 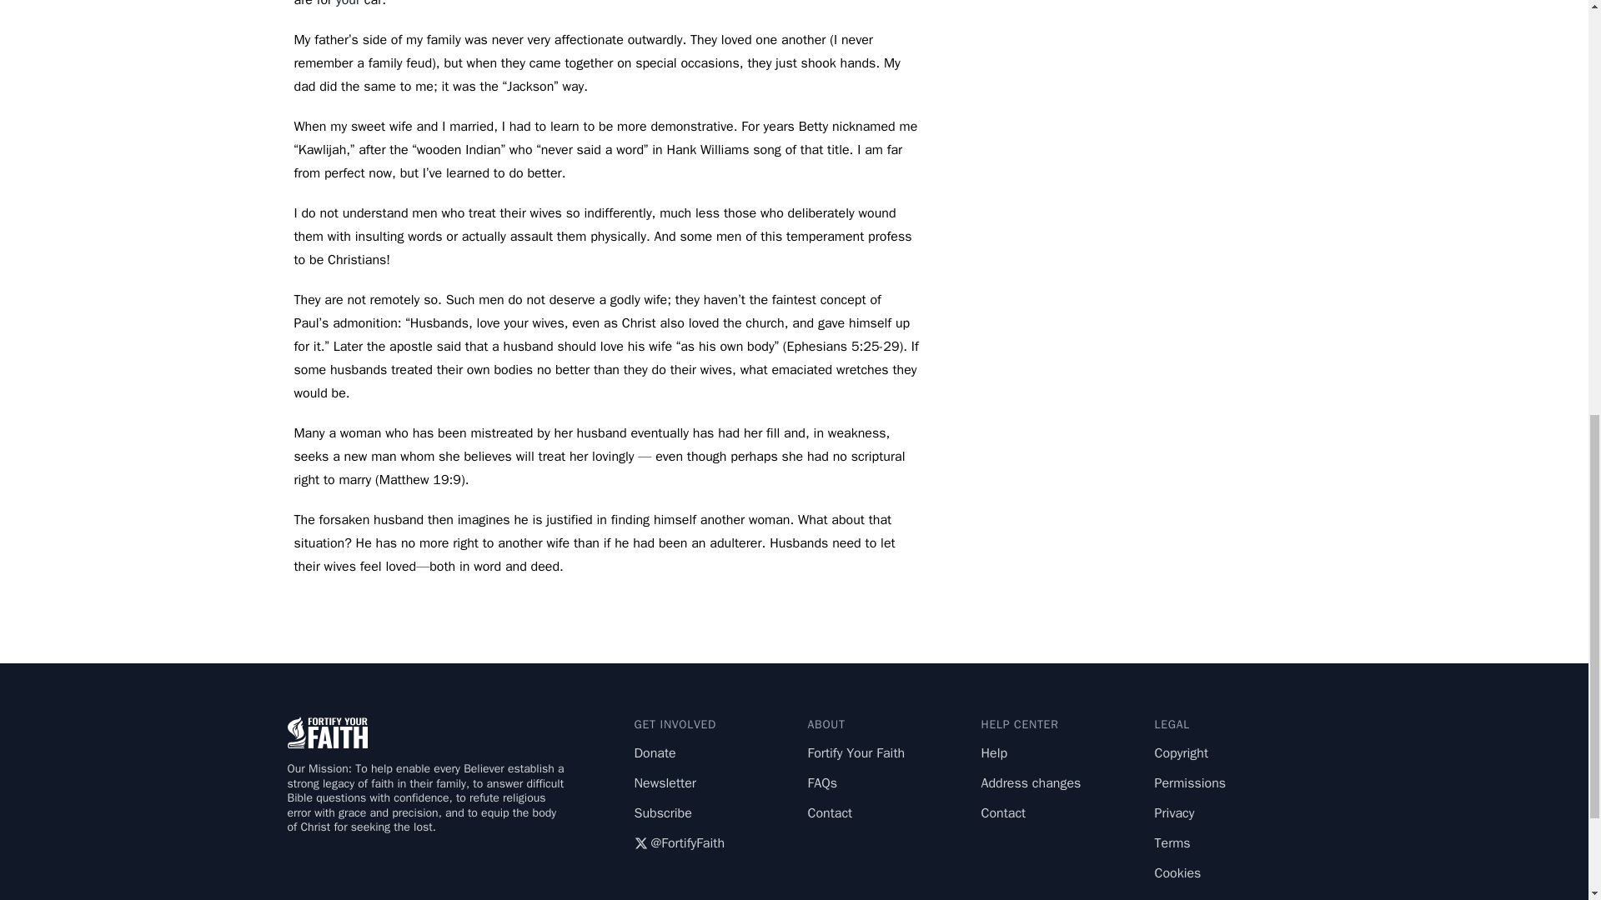 What do you see at coordinates (1190, 783) in the screenshot?
I see `Permissions` at bounding box center [1190, 783].